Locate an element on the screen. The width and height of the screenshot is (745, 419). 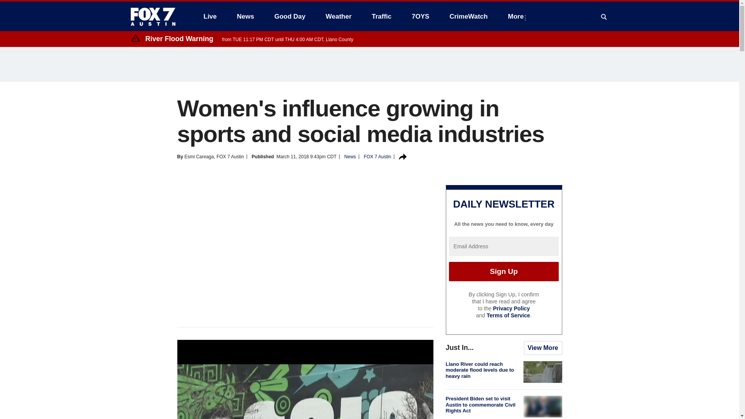
7OYS is located at coordinates (420, 16).